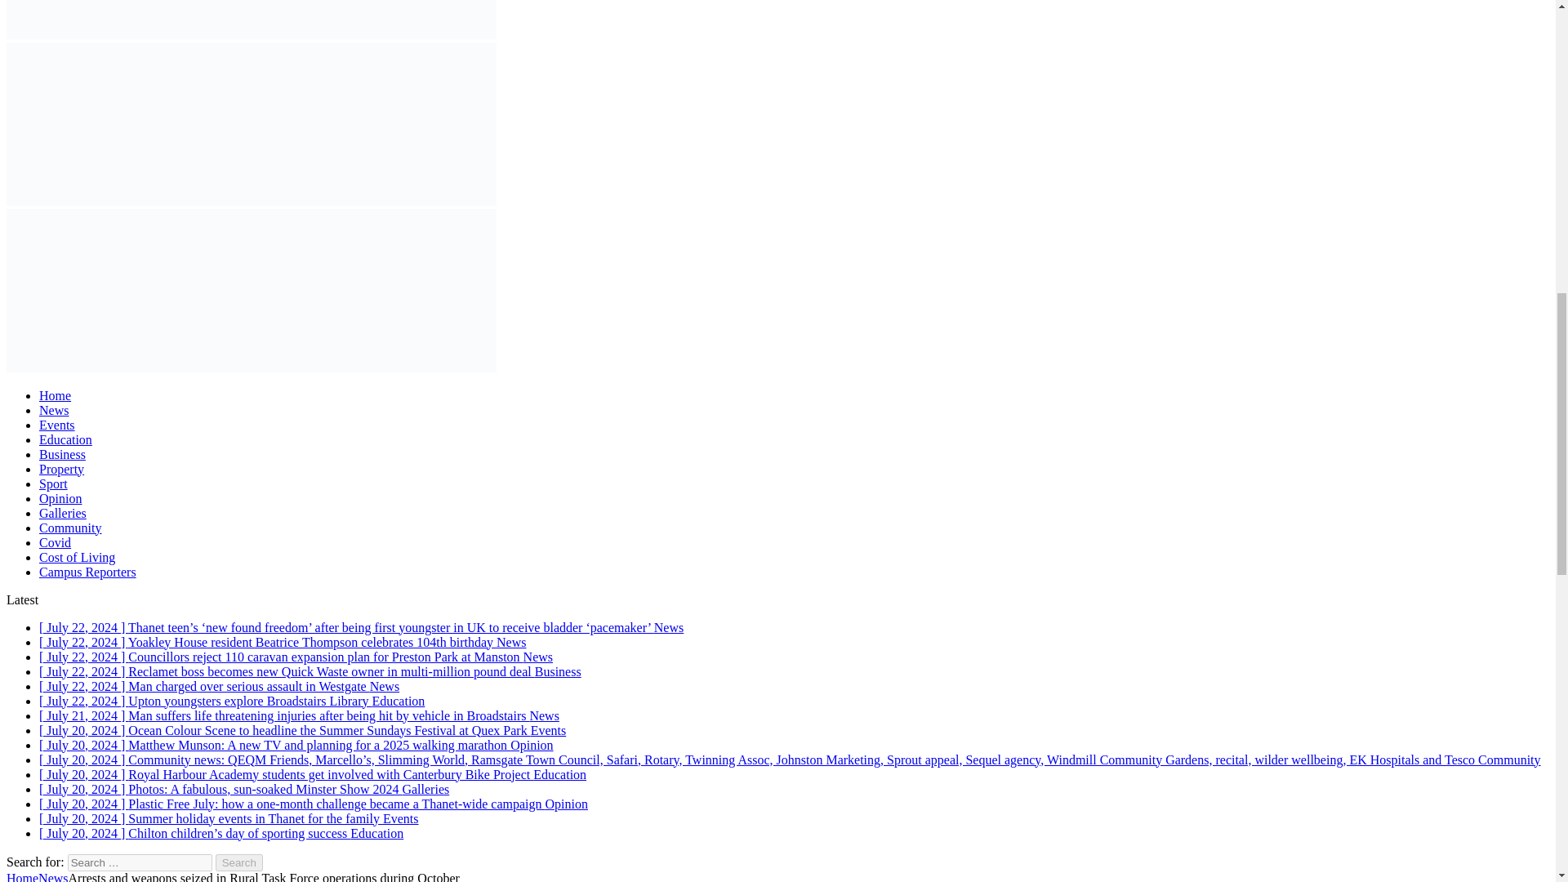 This screenshot has height=882, width=1568. I want to click on Upton youngsters explore Broadstairs Library, so click(232, 701).